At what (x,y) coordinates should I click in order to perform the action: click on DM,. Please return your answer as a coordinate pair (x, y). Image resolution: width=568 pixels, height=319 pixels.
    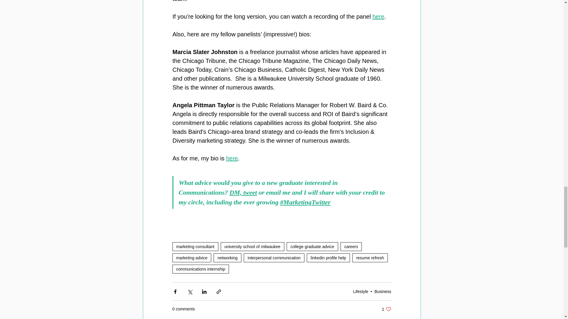
    Looking at the image, I should click on (360, 291).